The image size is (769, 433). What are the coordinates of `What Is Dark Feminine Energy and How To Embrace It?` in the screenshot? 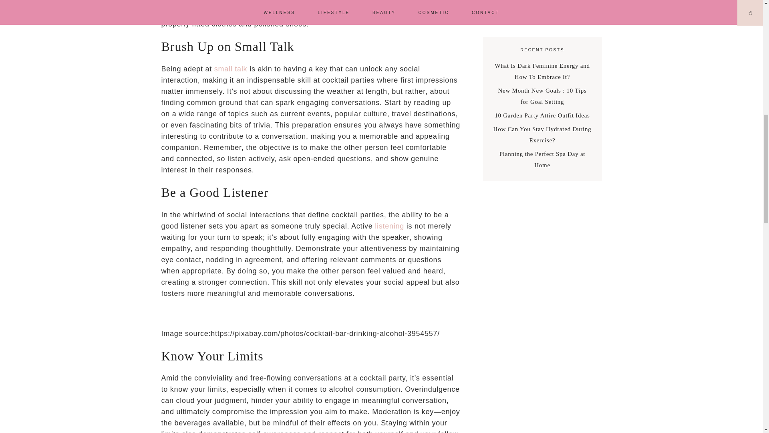 It's located at (542, 71).